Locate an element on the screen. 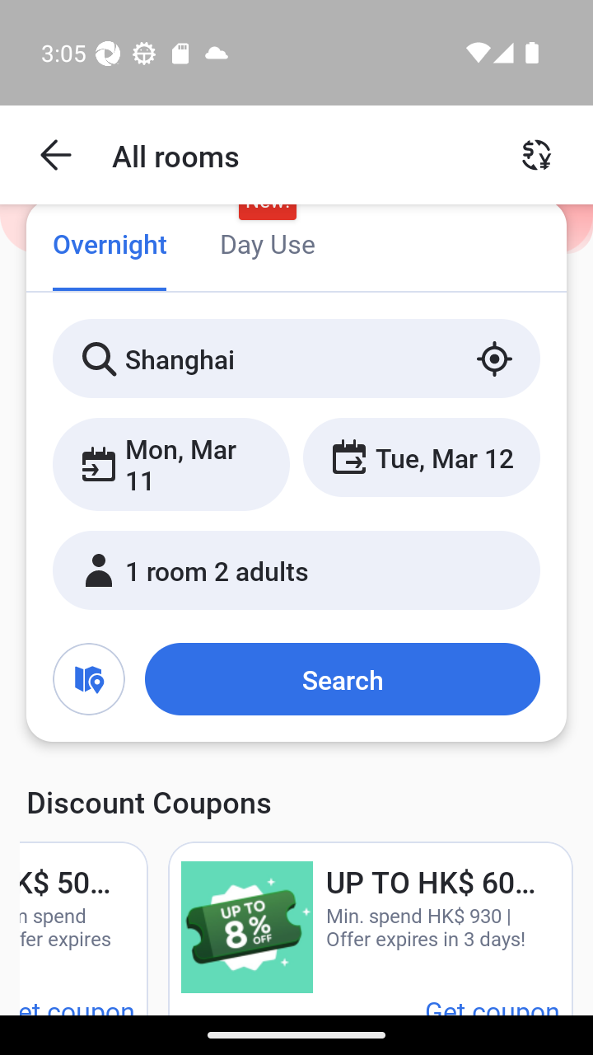  Tue, Mar 12 is located at coordinates (421, 457).